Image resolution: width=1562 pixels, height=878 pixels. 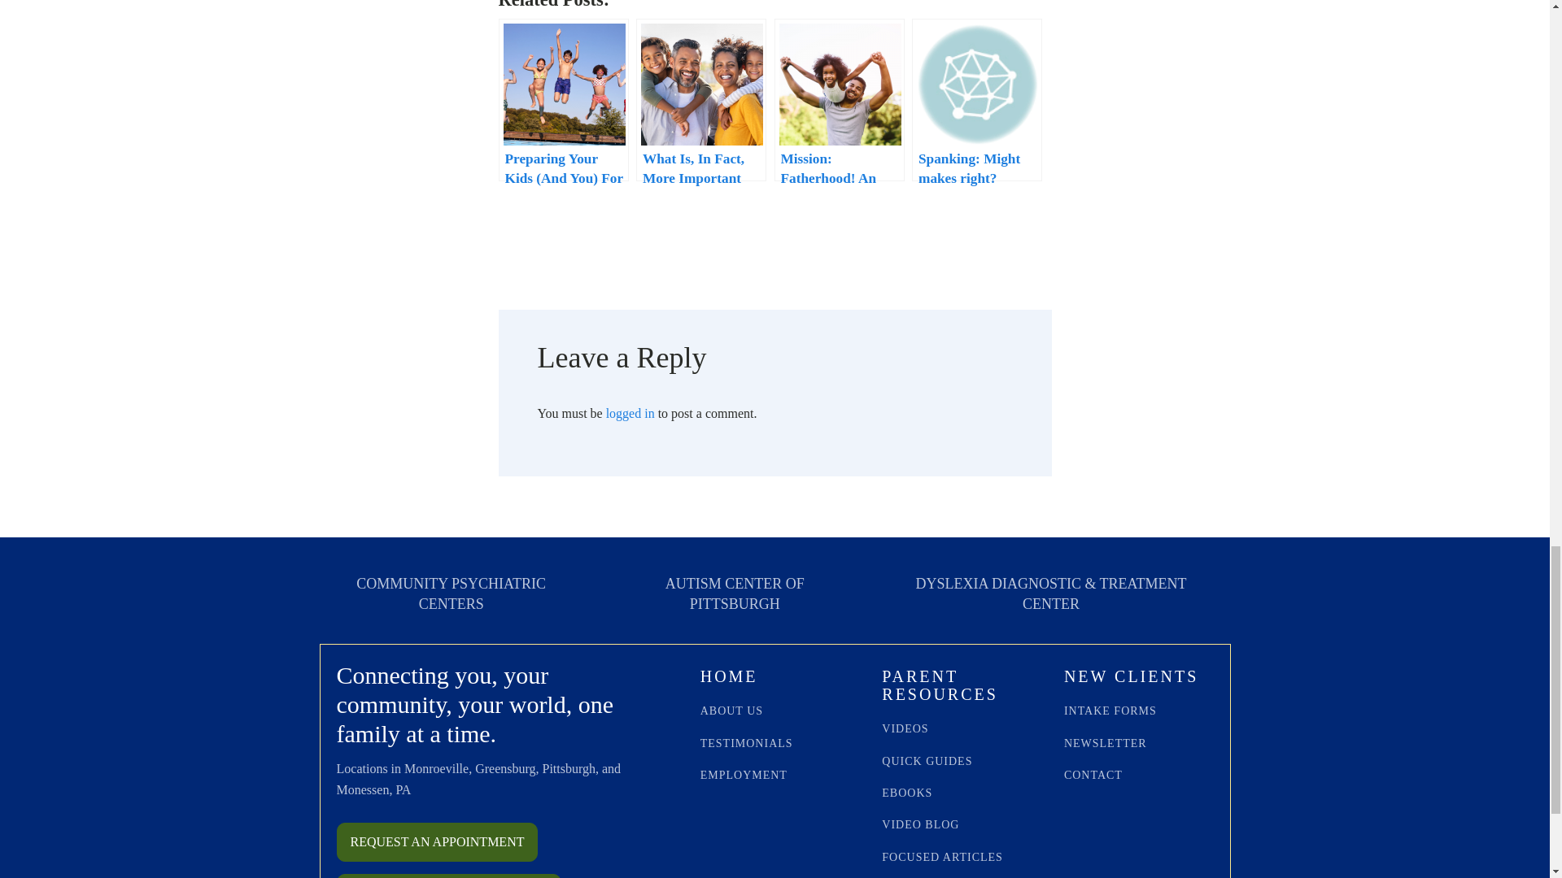 What do you see at coordinates (701, 99) in the screenshot?
I see `What Is, In Fact, More Important Than Discipline?` at bounding box center [701, 99].